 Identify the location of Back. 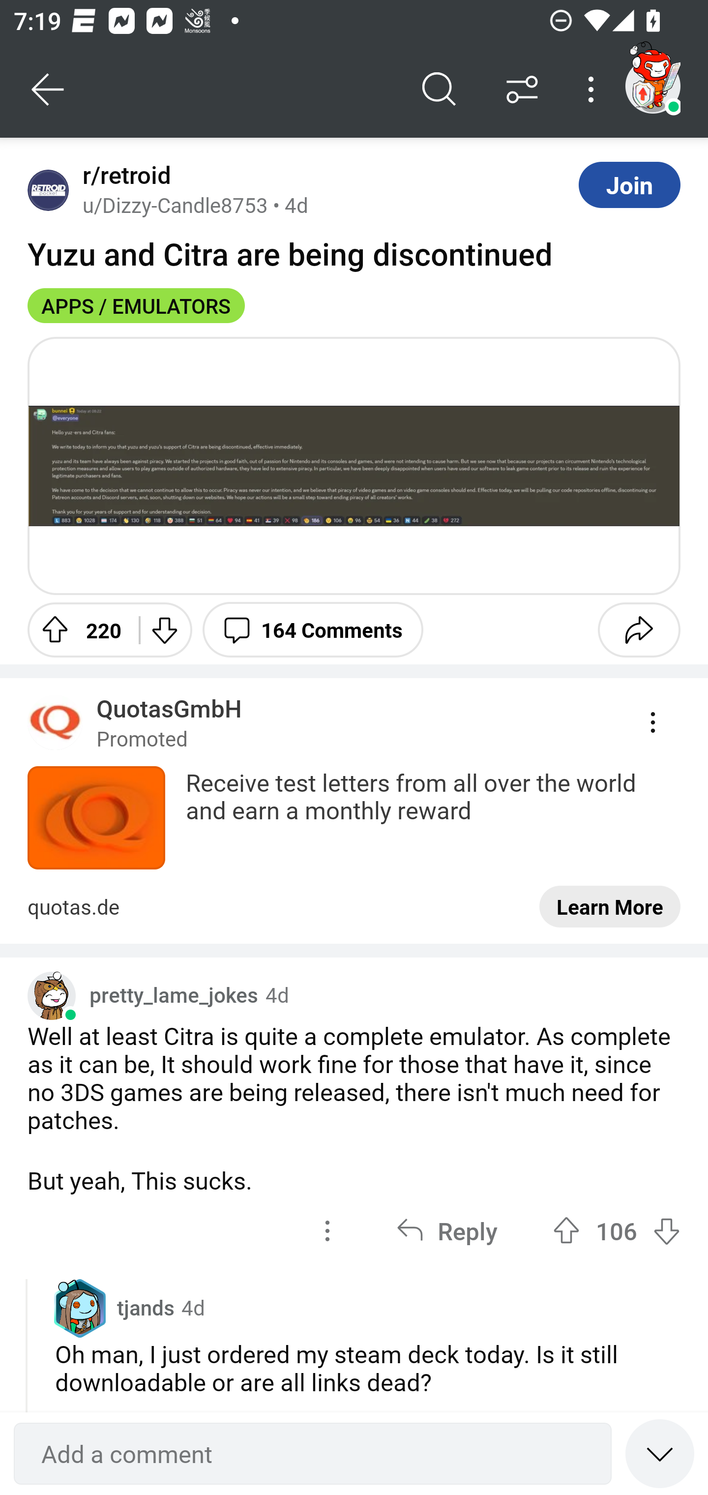
(48, 90).